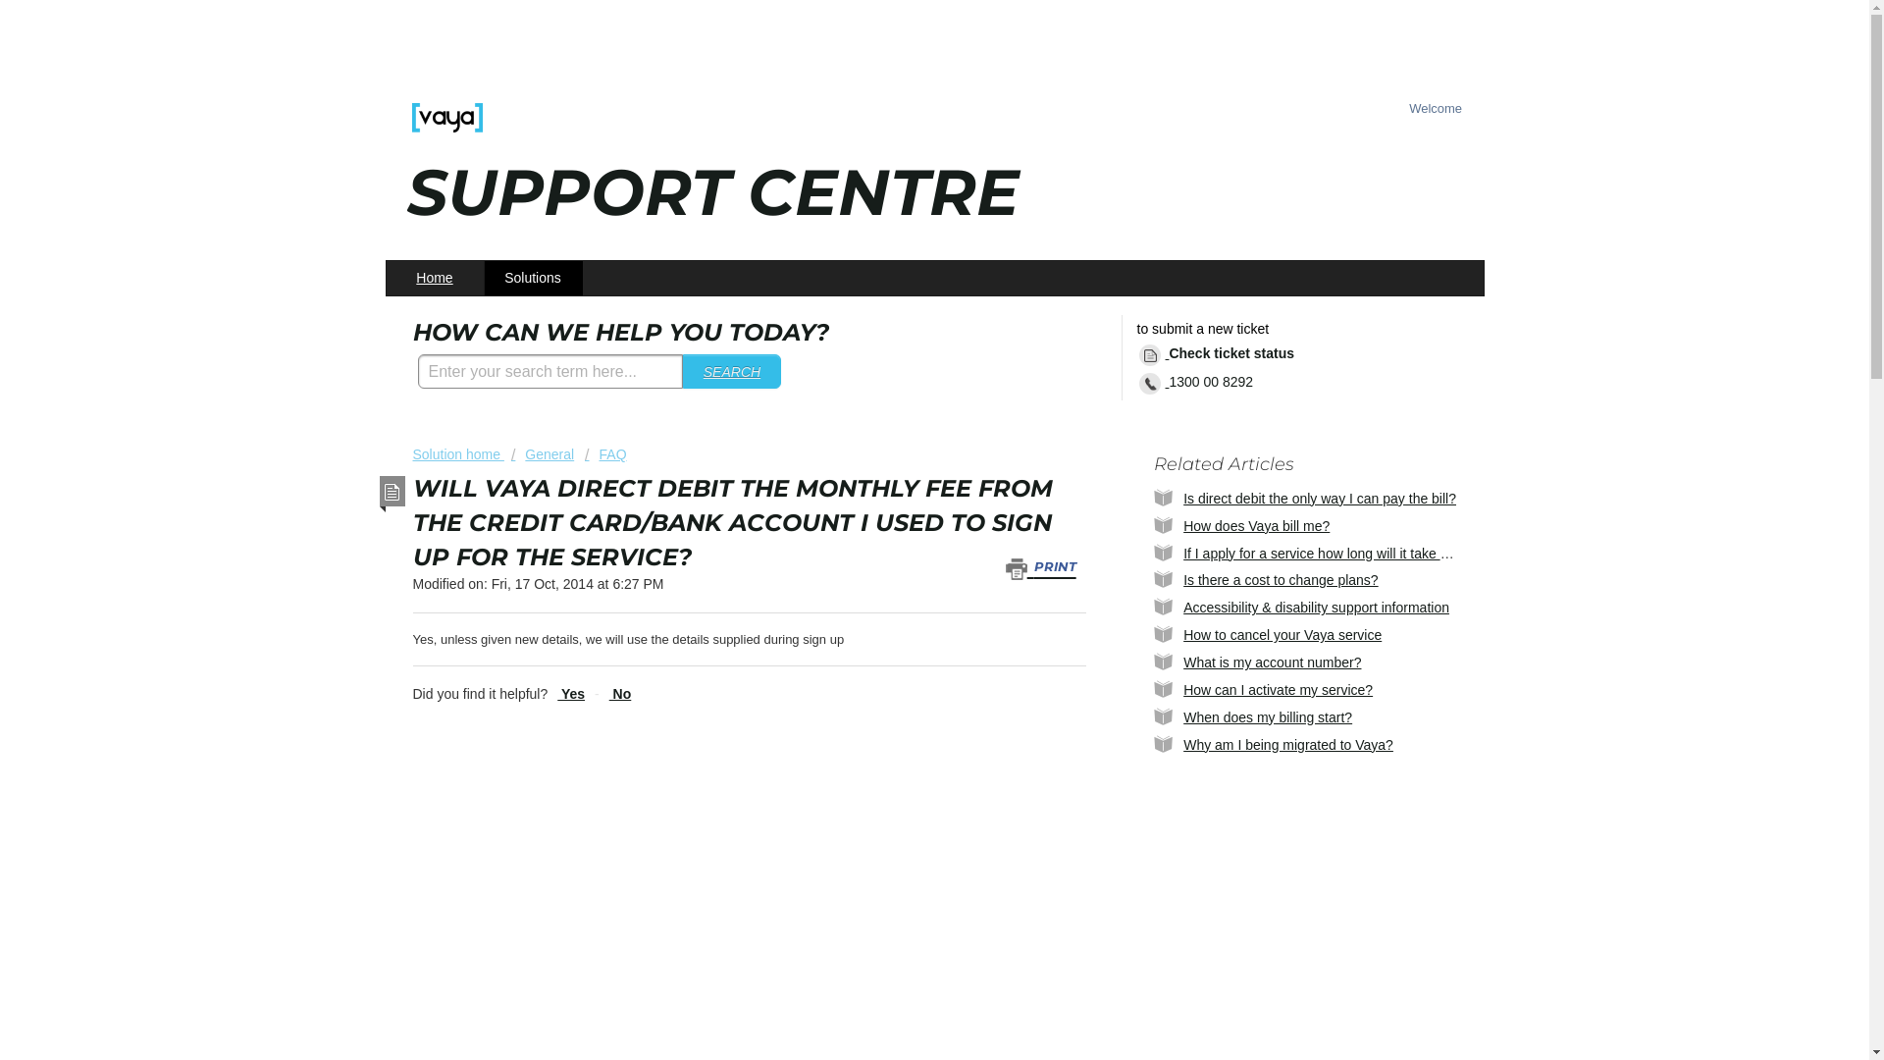 The height and width of the screenshot is (1060, 1884). What do you see at coordinates (1272, 662) in the screenshot?
I see `What is my account number?` at bounding box center [1272, 662].